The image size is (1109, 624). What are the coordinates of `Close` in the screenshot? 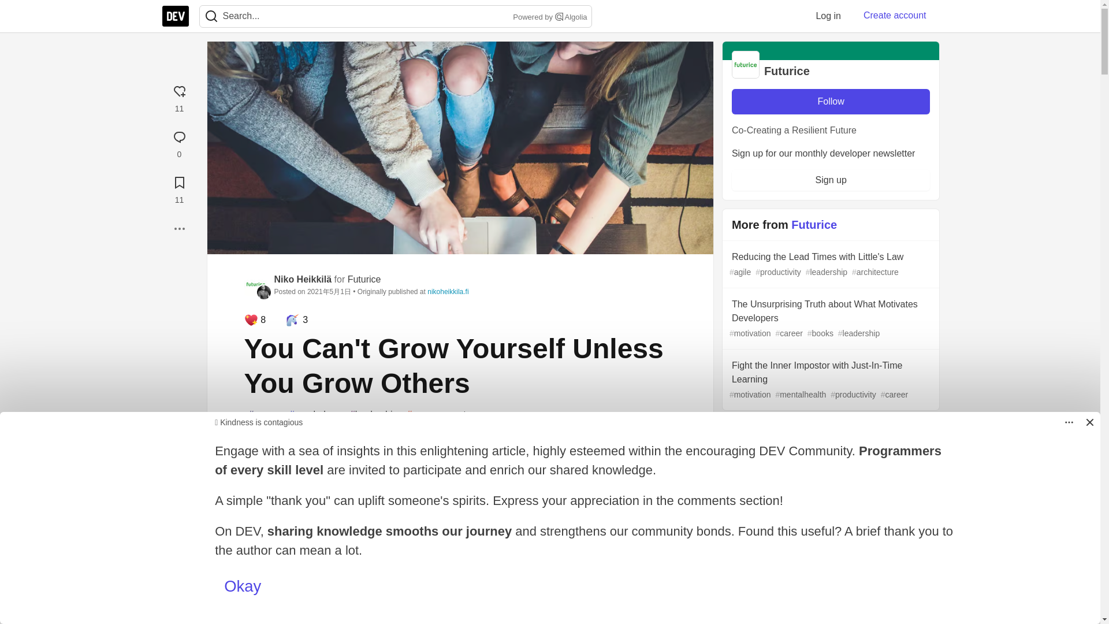 It's located at (1089, 422).